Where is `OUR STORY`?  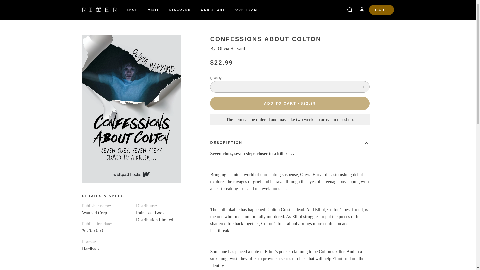
OUR STORY is located at coordinates (213, 10).